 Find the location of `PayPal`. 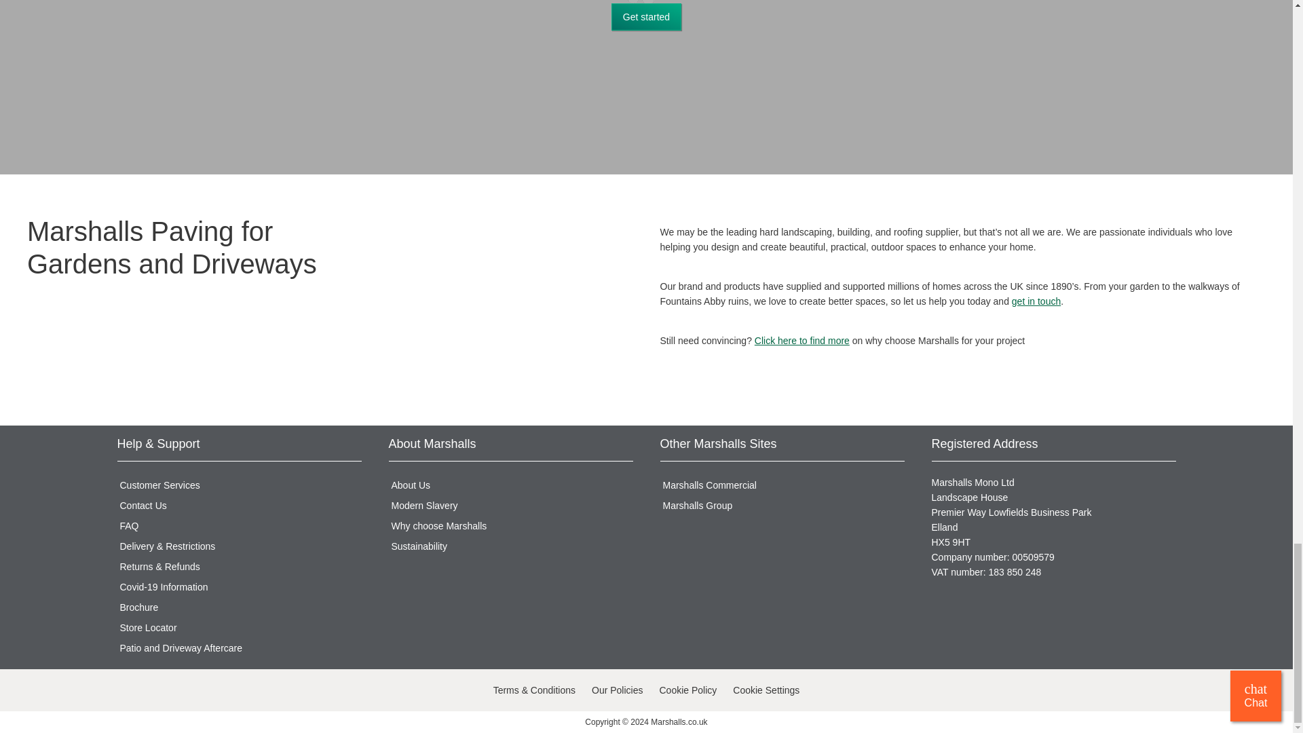

PayPal is located at coordinates (214, 691).